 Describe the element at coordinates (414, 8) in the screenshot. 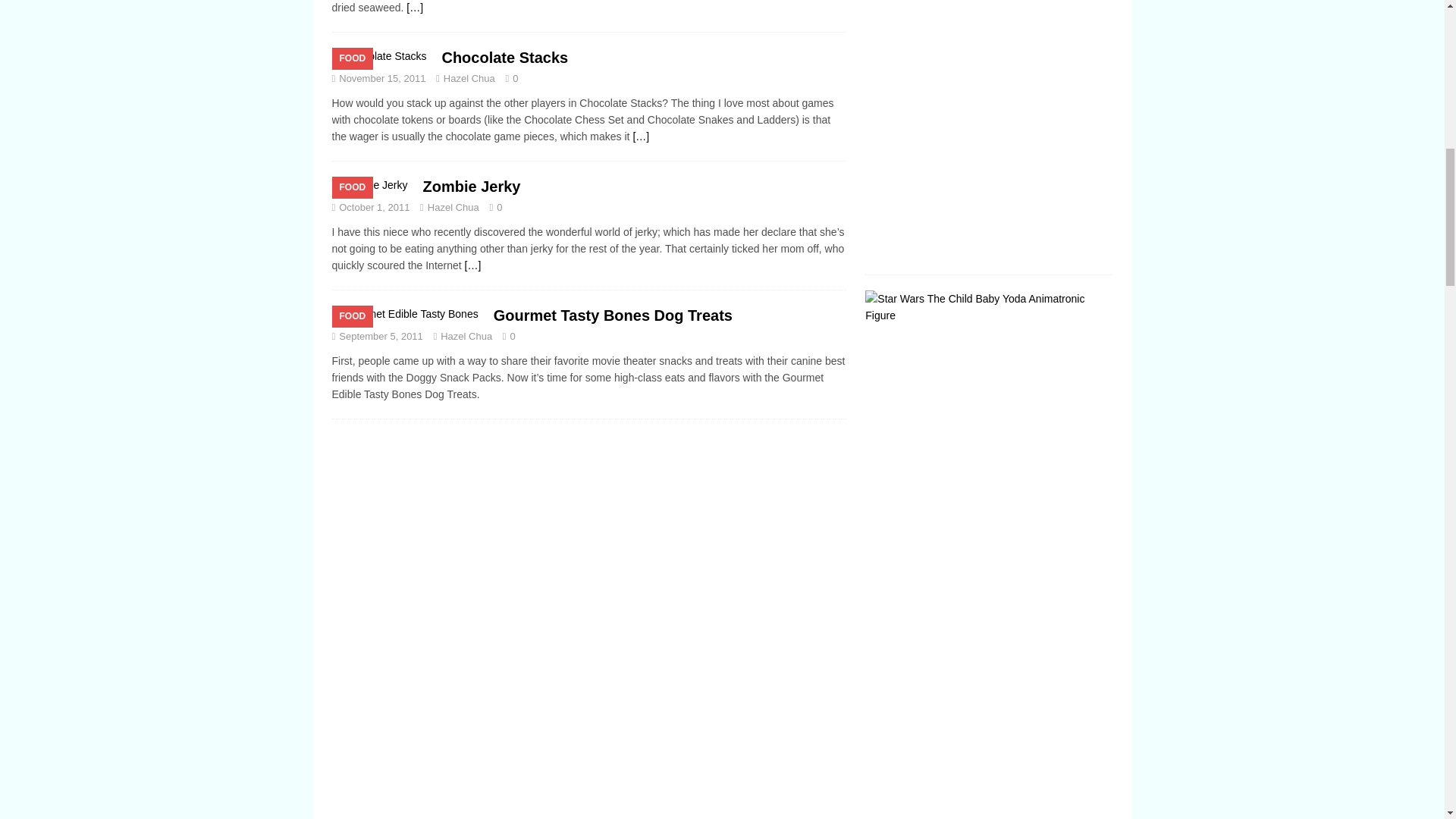

I see `Edible Dried Zombie Skin` at that location.